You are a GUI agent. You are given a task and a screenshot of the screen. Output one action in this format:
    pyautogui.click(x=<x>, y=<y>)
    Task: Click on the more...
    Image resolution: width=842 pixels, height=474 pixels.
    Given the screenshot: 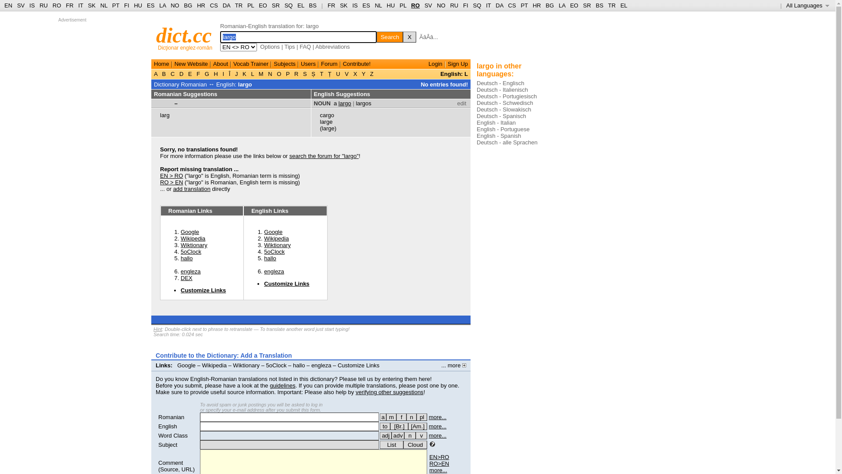 What is the action you would take?
    pyautogui.click(x=438, y=417)
    